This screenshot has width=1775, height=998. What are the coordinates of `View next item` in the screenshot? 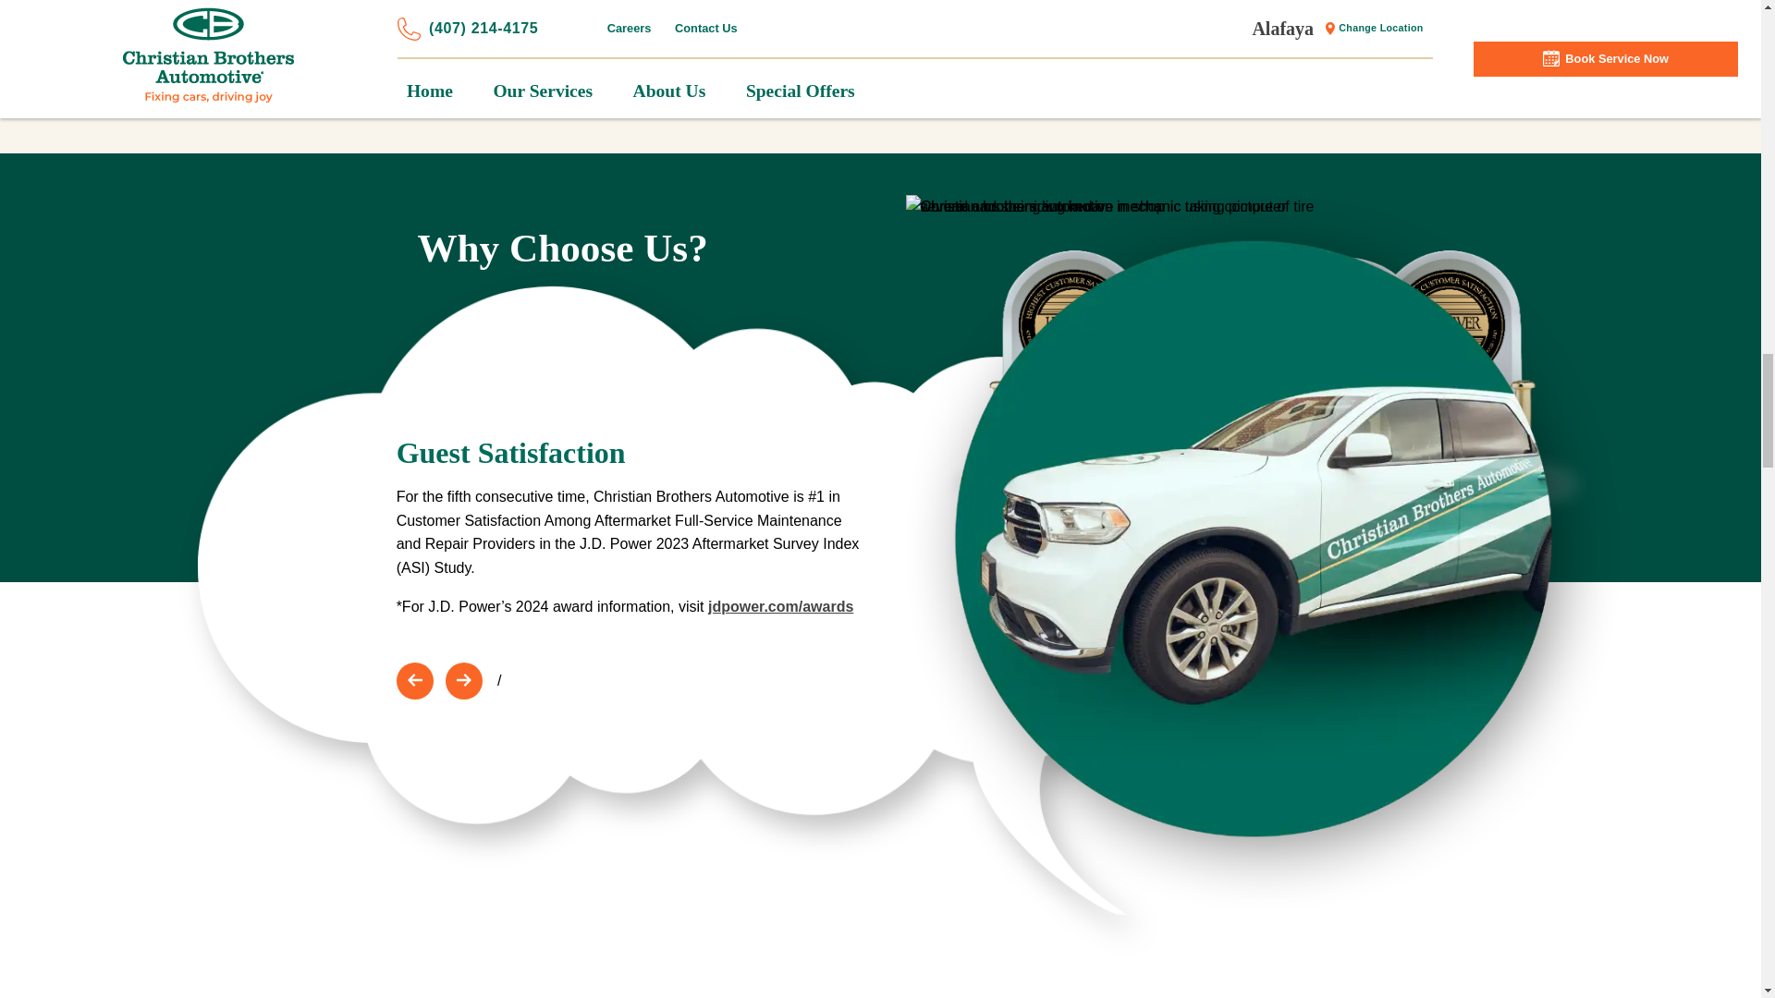 It's located at (464, 681).